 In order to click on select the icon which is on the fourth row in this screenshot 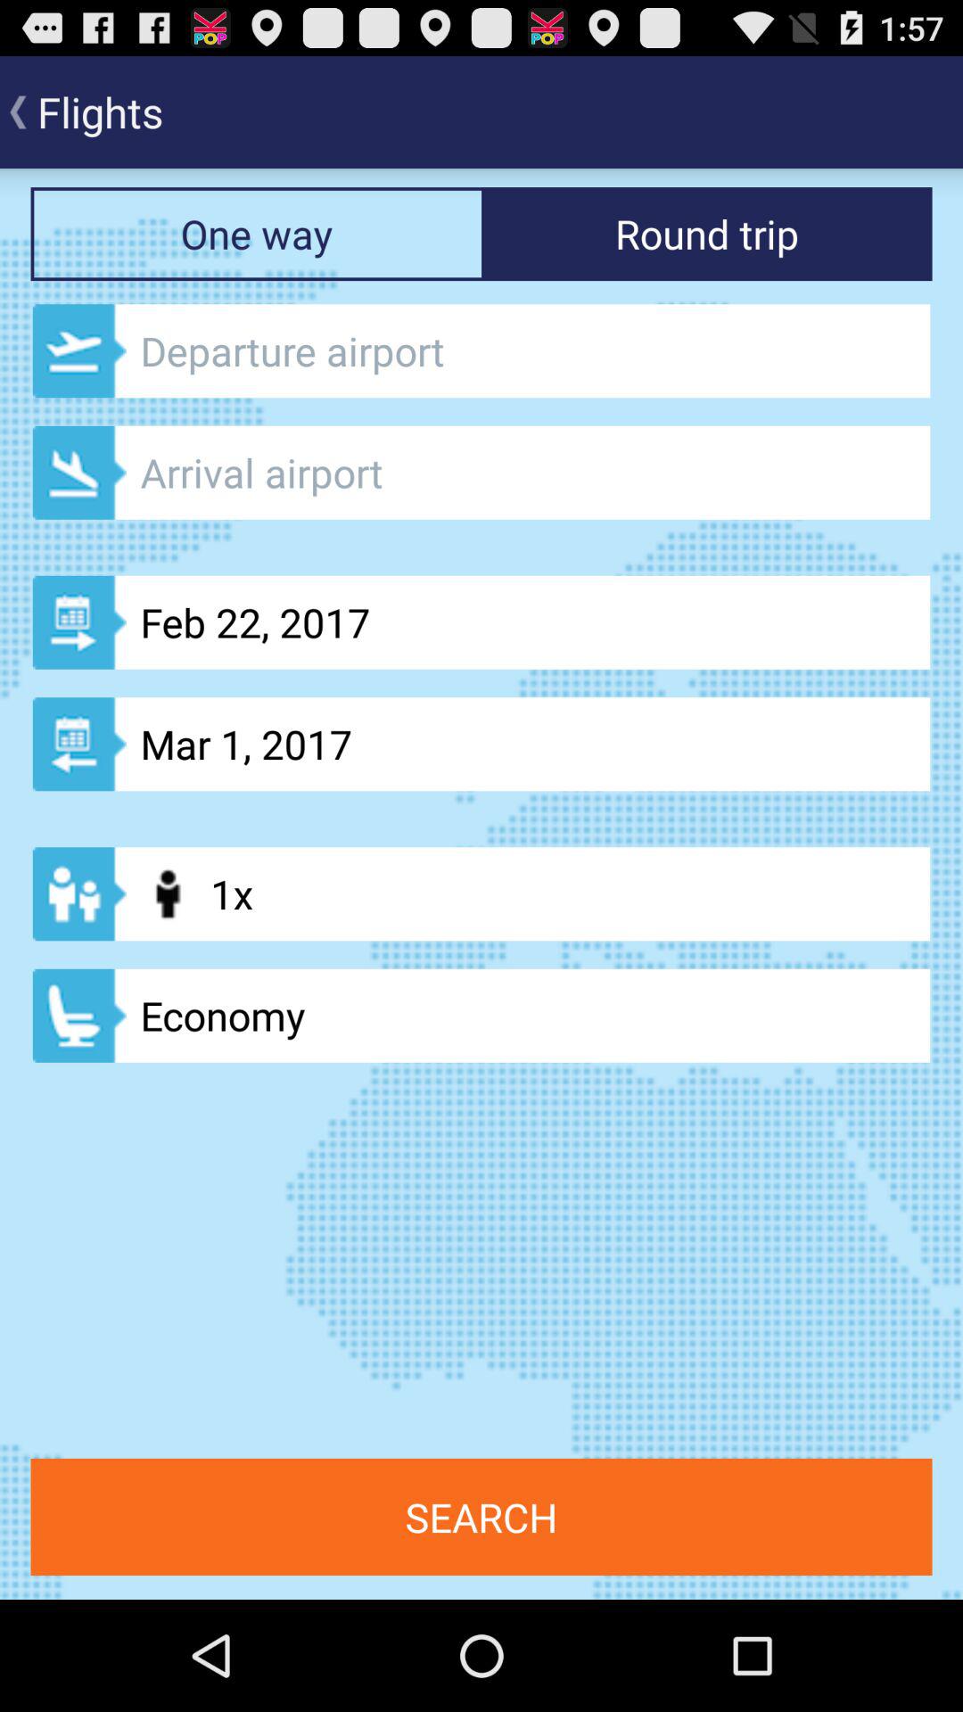, I will do `click(78, 893)`.